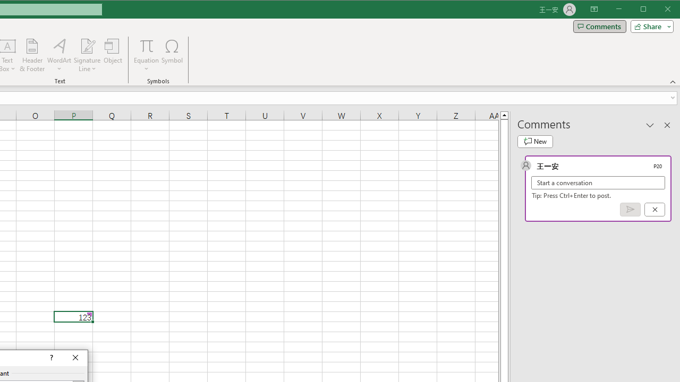 This screenshot has width=680, height=382. Describe the element at coordinates (87, 46) in the screenshot. I see `Signature Line` at that location.